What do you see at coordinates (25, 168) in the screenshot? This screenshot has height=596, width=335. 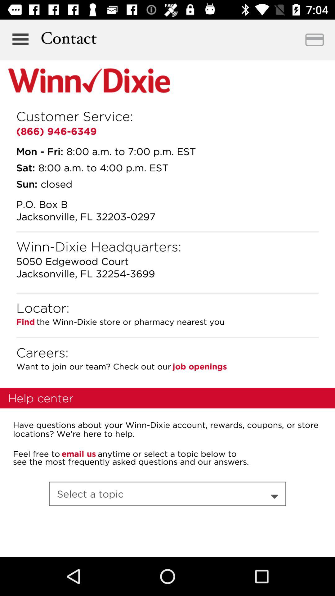 I see `select icon below the mon - fri:` at bounding box center [25, 168].